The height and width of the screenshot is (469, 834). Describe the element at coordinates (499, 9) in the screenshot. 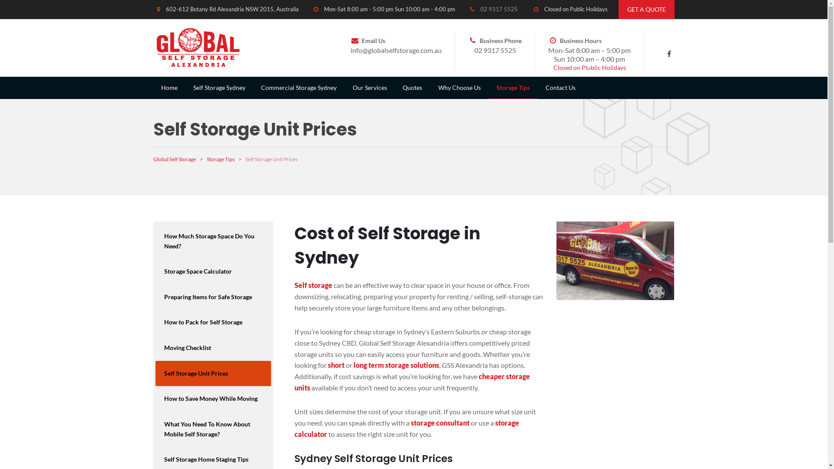

I see `02 9317 5525` at that location.